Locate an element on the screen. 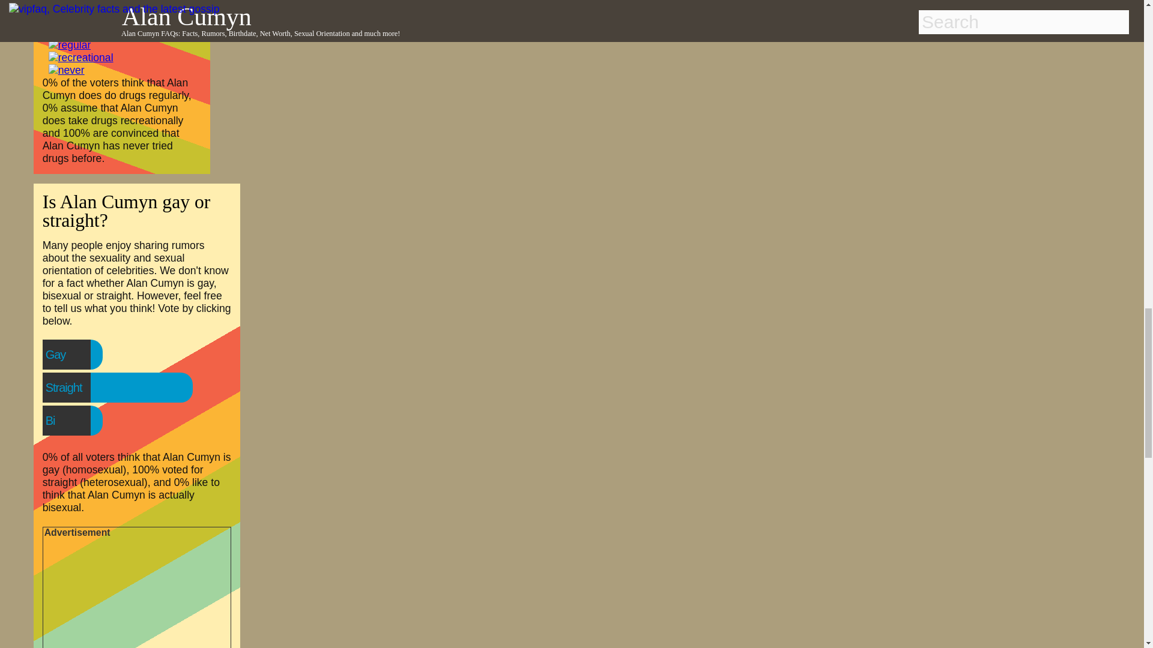 Image resolution: width=1153 pixels, height=648 pixels. Straight is located at coordinates (88, 388).